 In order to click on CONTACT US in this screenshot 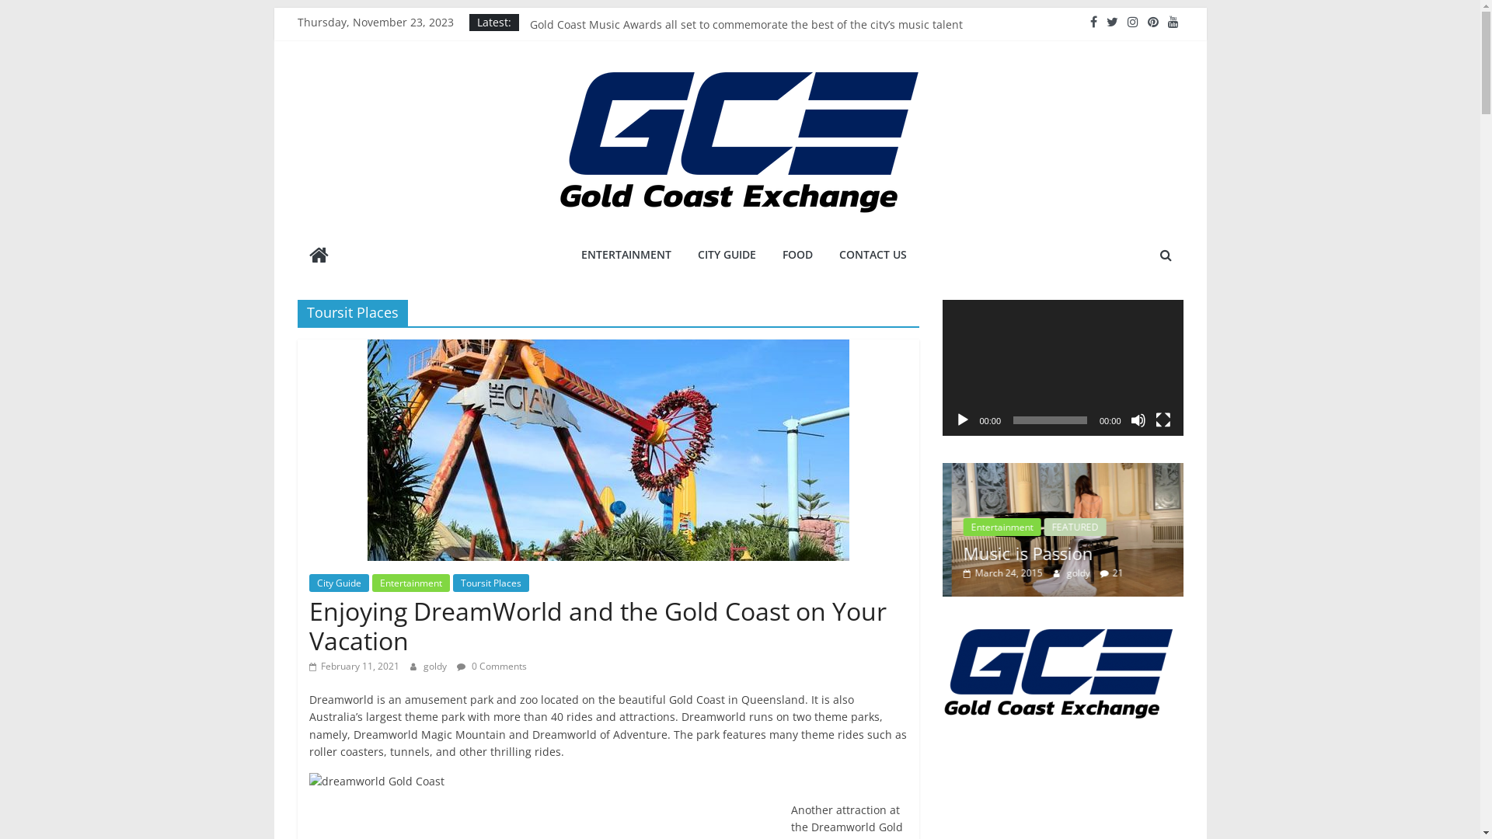, I will do `click(873, 256)`.